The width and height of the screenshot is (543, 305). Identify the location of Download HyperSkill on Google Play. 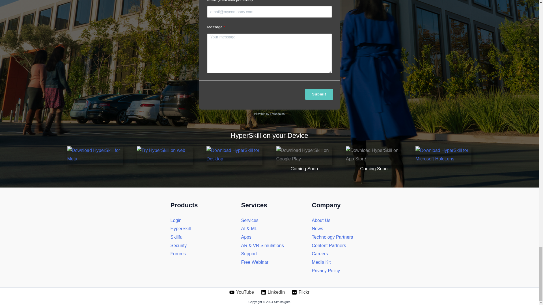
(304, 155).